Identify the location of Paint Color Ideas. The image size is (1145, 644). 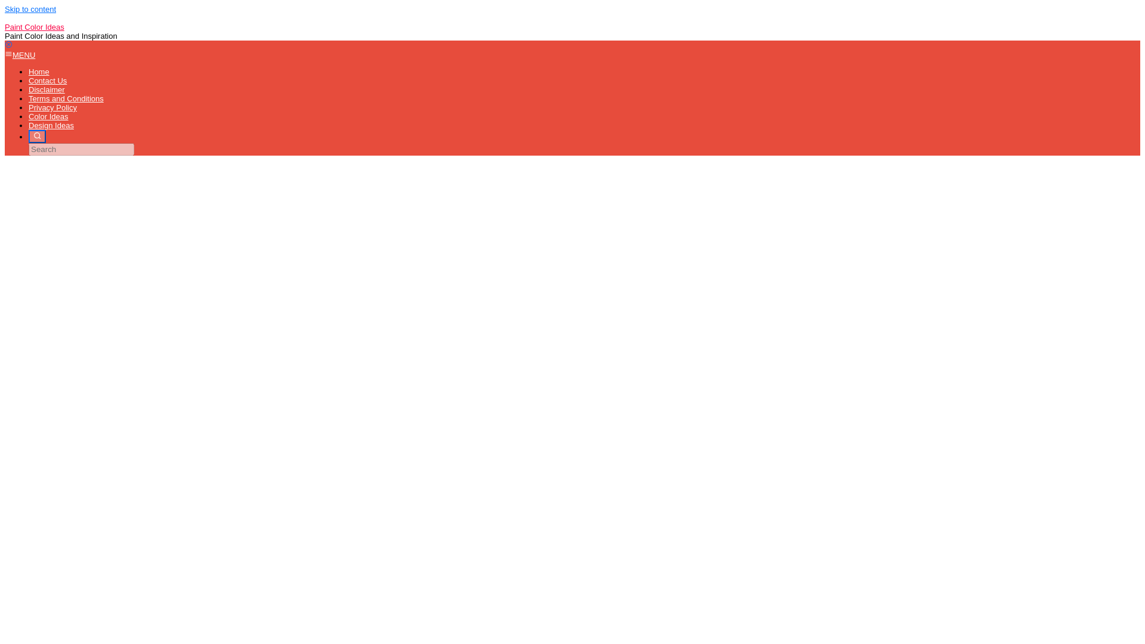
(34, 26).